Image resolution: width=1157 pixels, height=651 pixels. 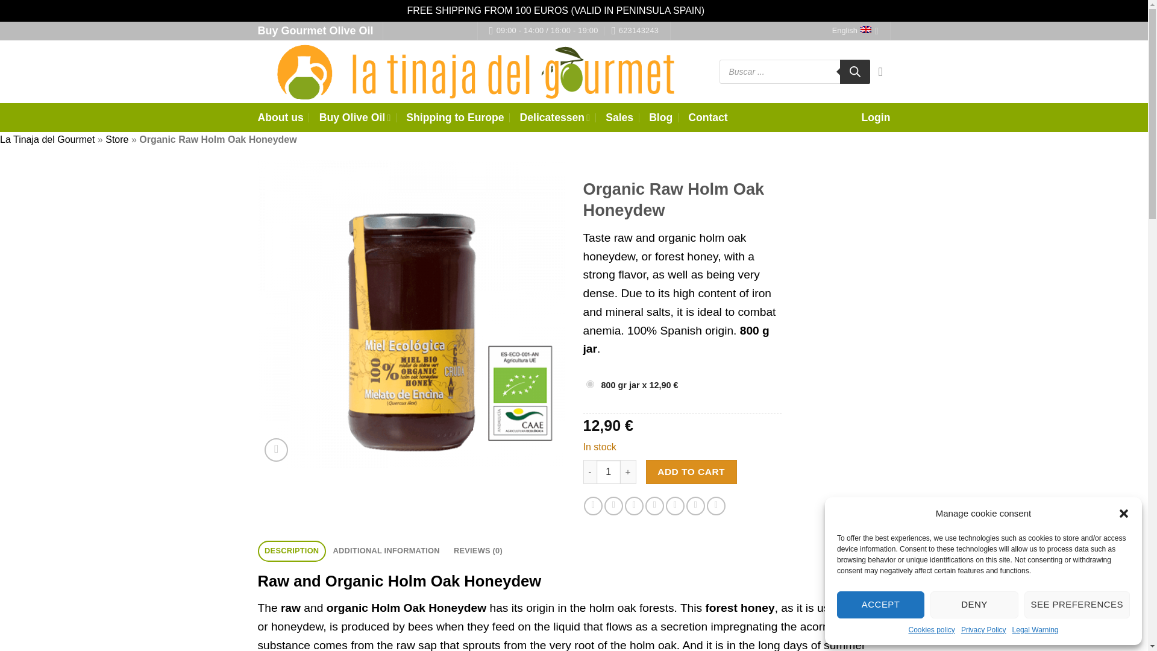 What do you see at coordinates (276, 450) in the screenshot?
I see `Zoom` at bounding box center [276, 450].